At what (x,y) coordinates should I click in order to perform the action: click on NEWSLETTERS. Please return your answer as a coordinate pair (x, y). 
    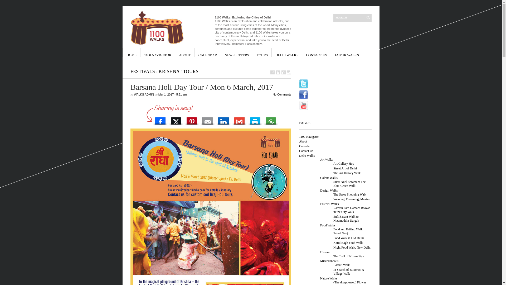
    Looking at the image, I should click on (237, 53).